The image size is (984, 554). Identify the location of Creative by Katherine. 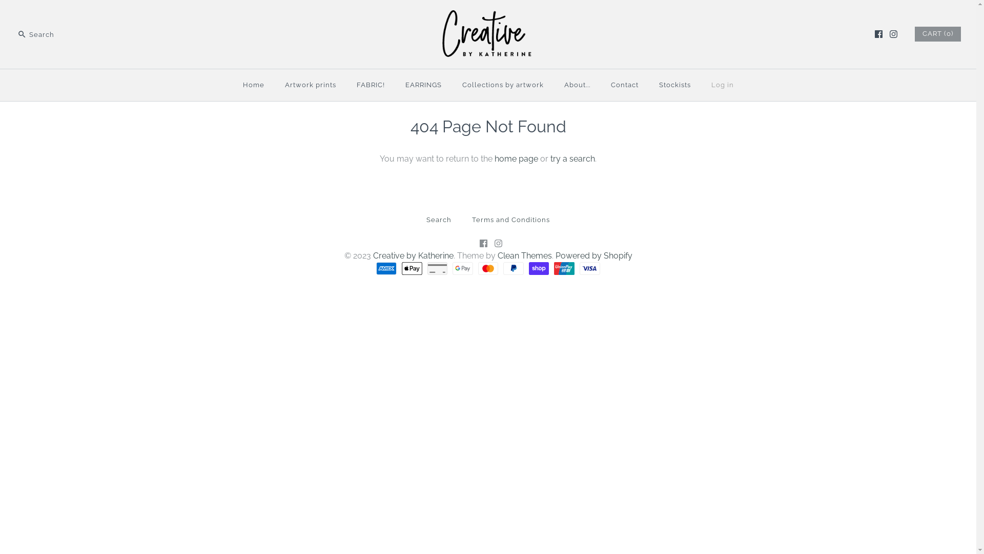
(488, 16).